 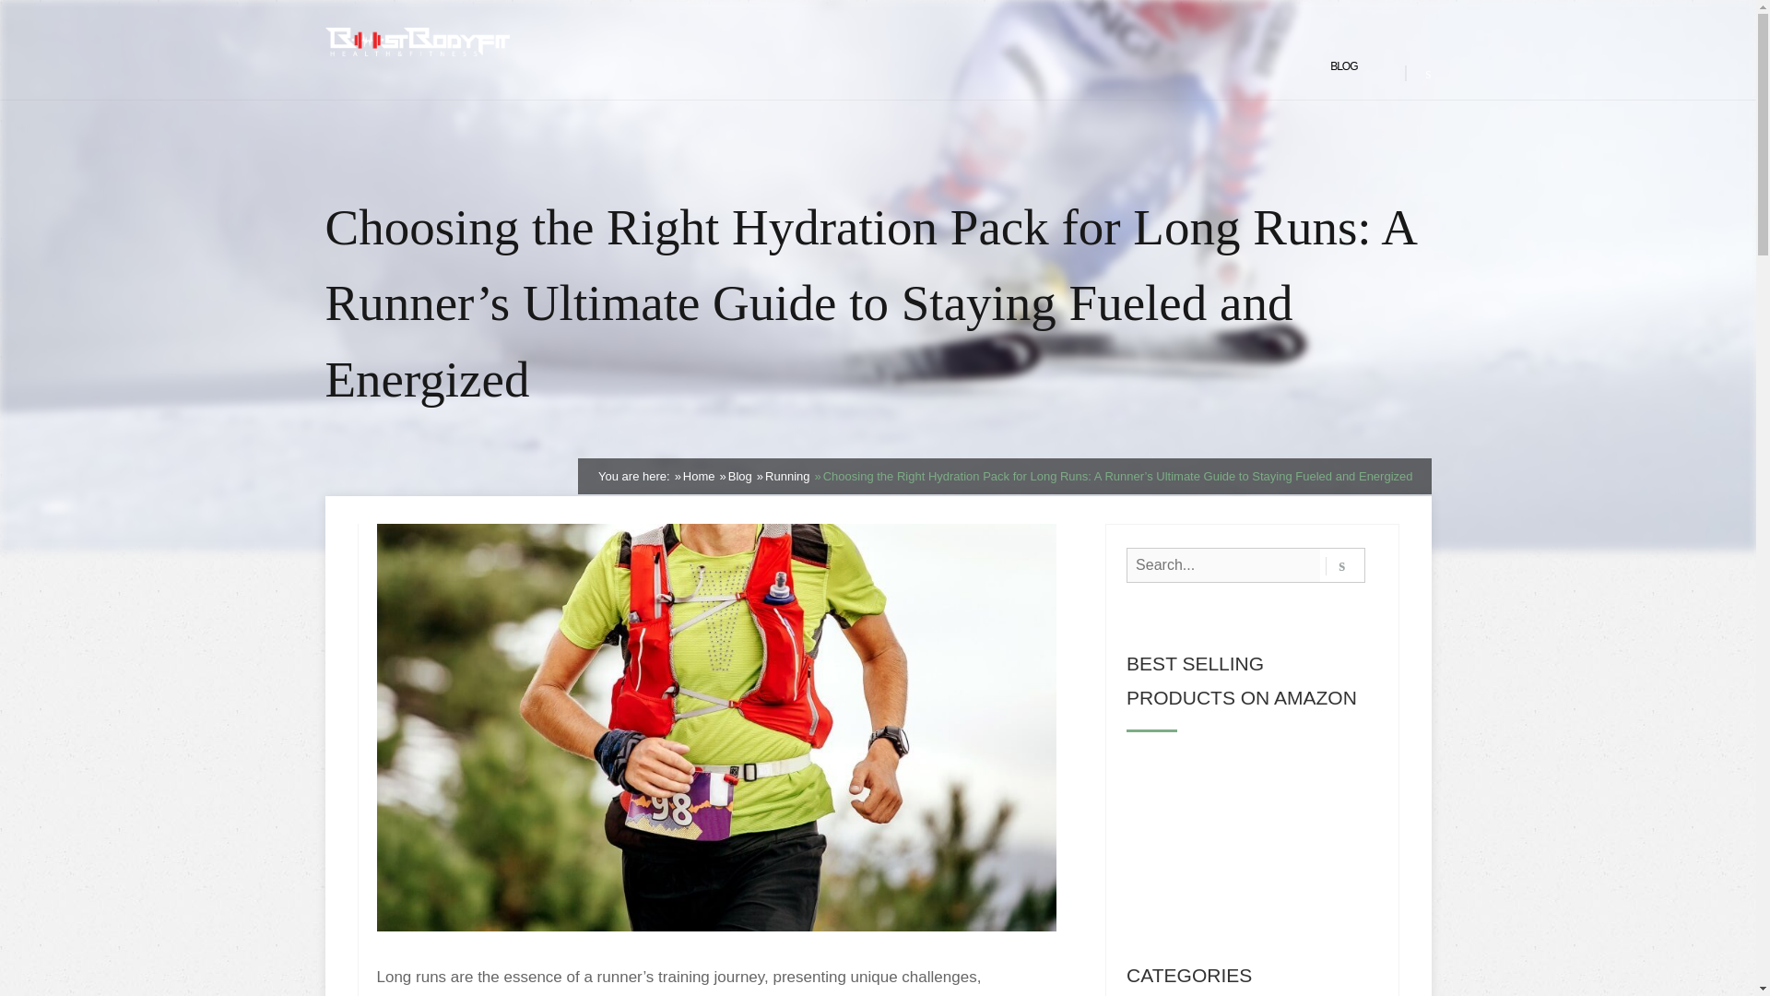 I want to click on Home, so click(x=699, y=476).